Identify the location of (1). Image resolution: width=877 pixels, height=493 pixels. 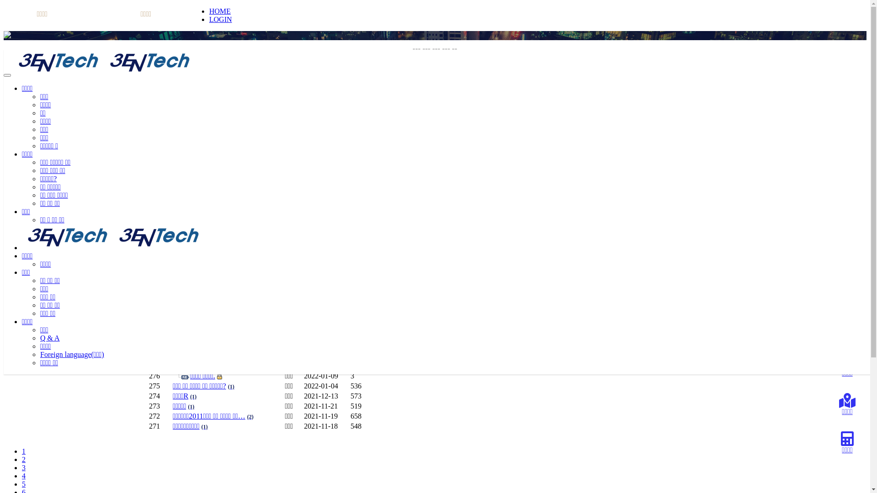
(216, 145).